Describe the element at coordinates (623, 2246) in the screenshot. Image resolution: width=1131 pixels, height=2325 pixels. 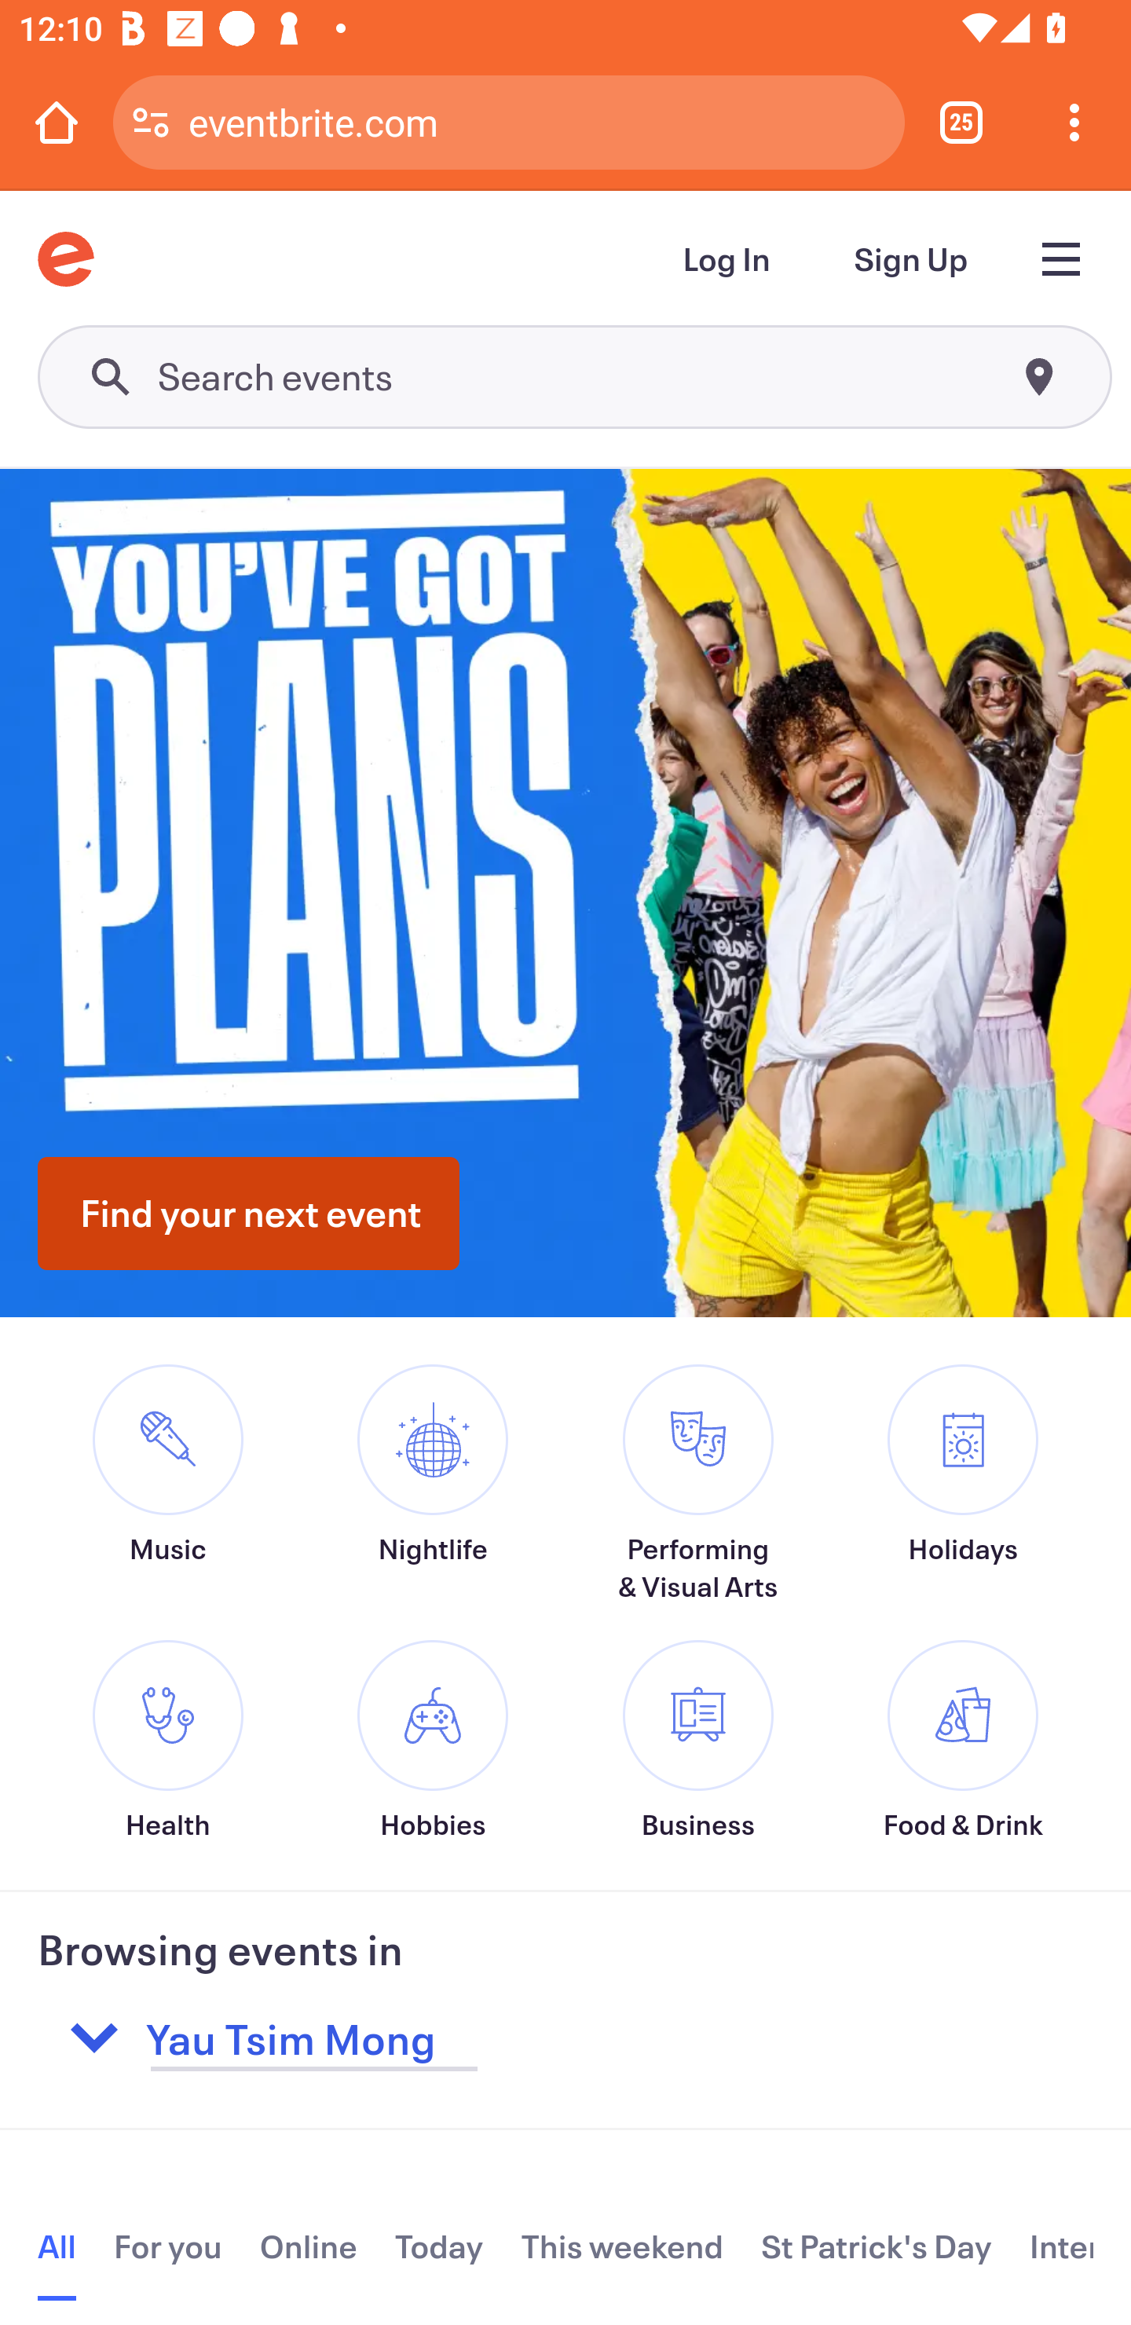
I see `This weekend` at that location.